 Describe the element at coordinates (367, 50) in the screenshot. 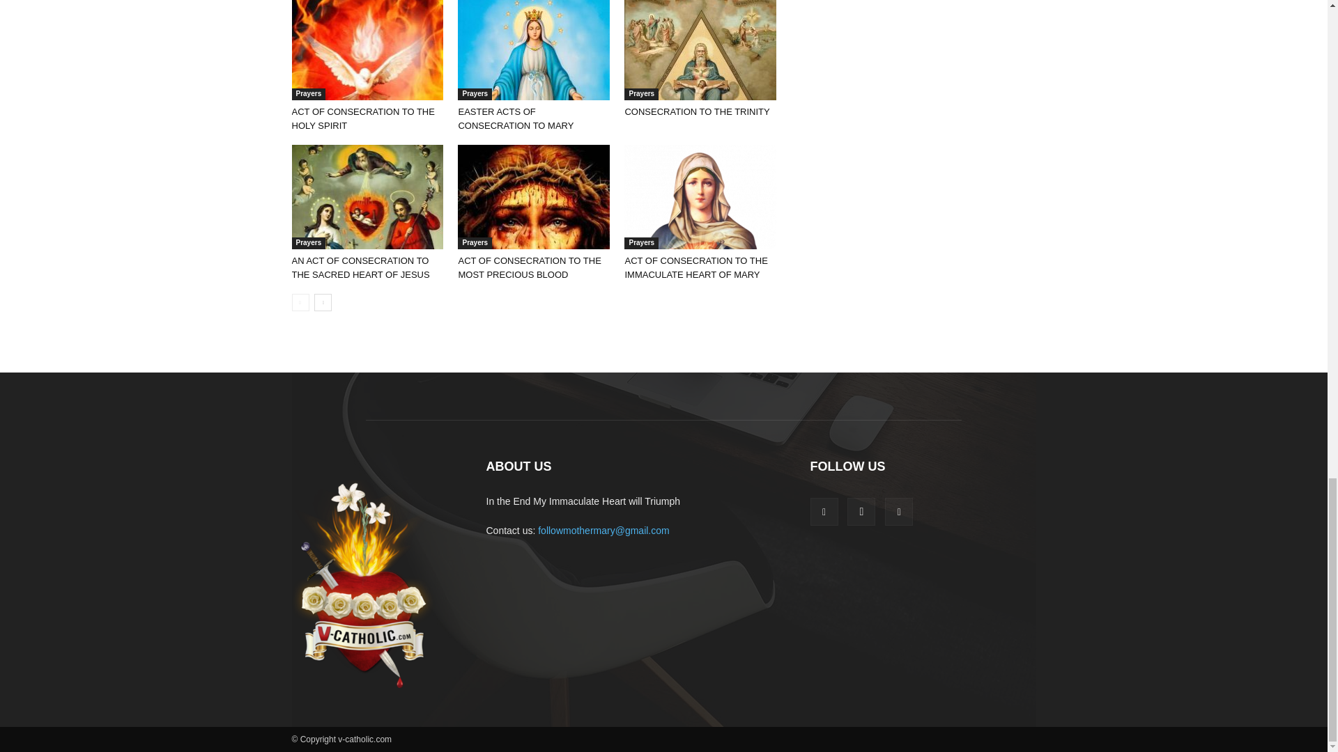

I see `ACT OF CONSECRATION TO THE HOLY SPIRIT` at that location.